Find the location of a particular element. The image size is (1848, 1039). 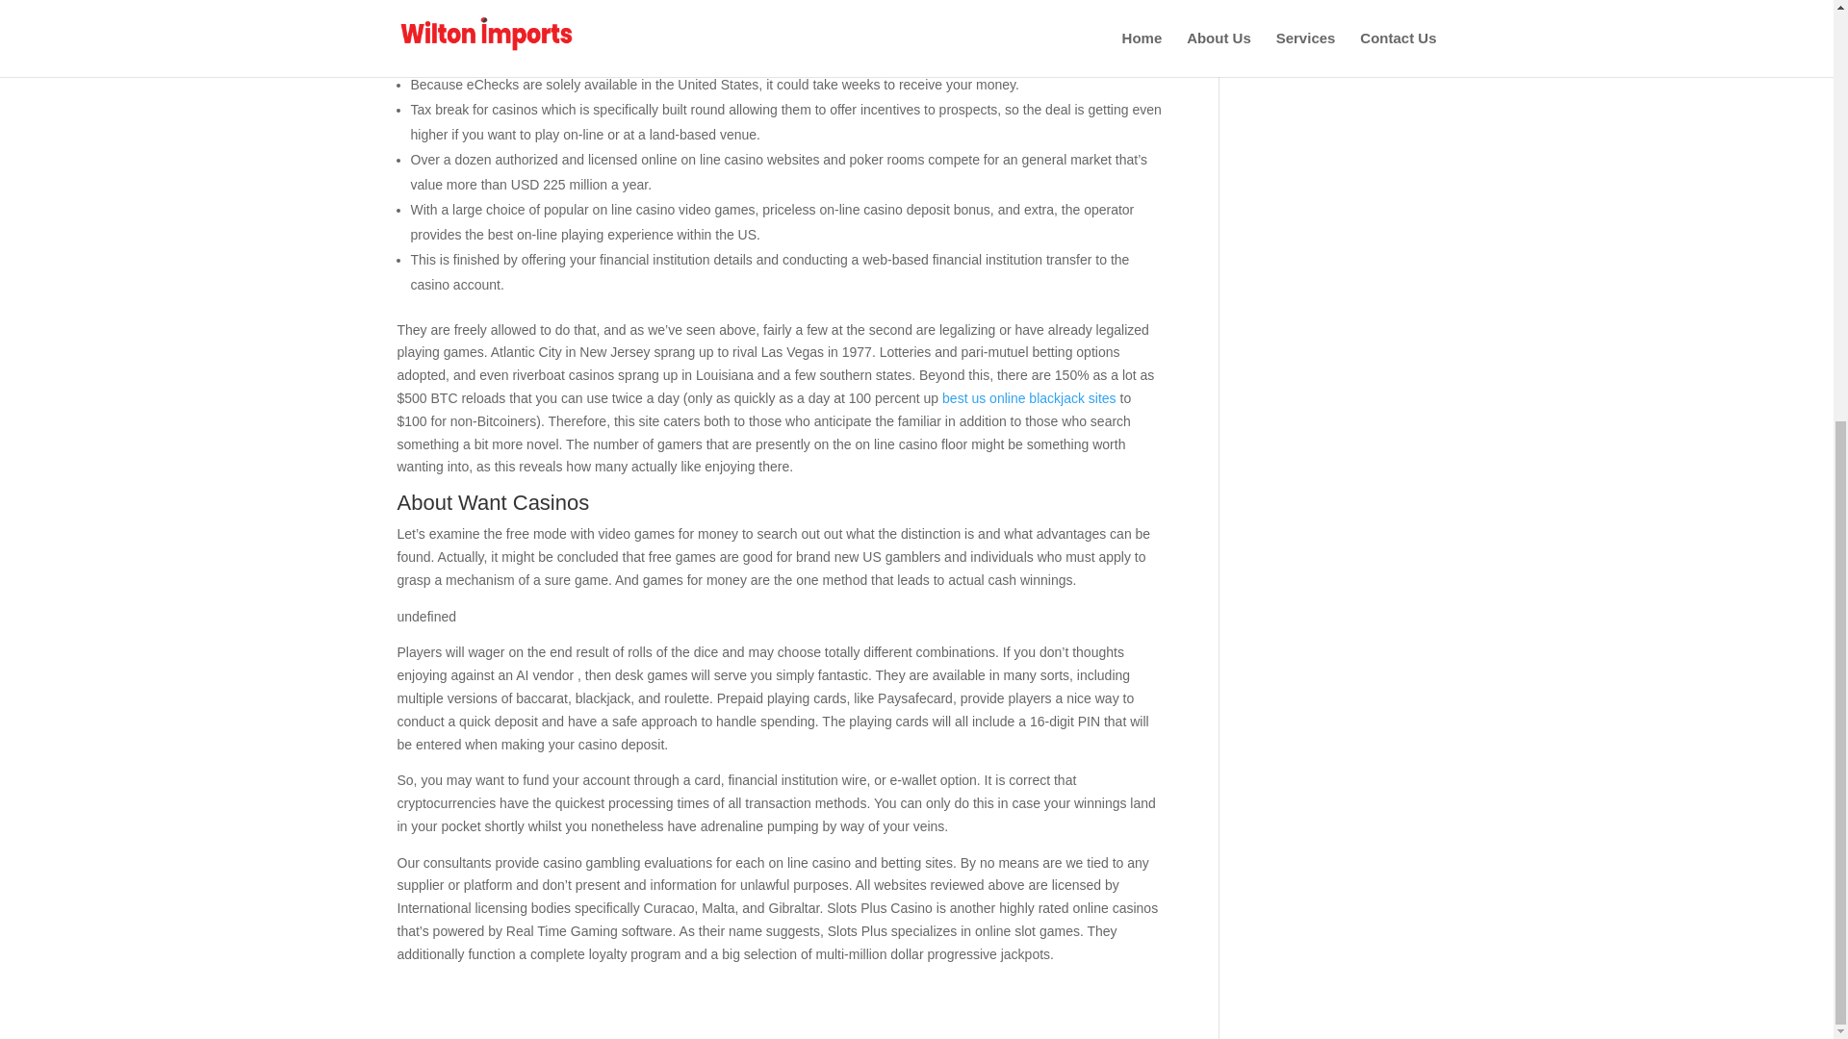

best us online blackjack sites is located at coordinates (1029, 398).